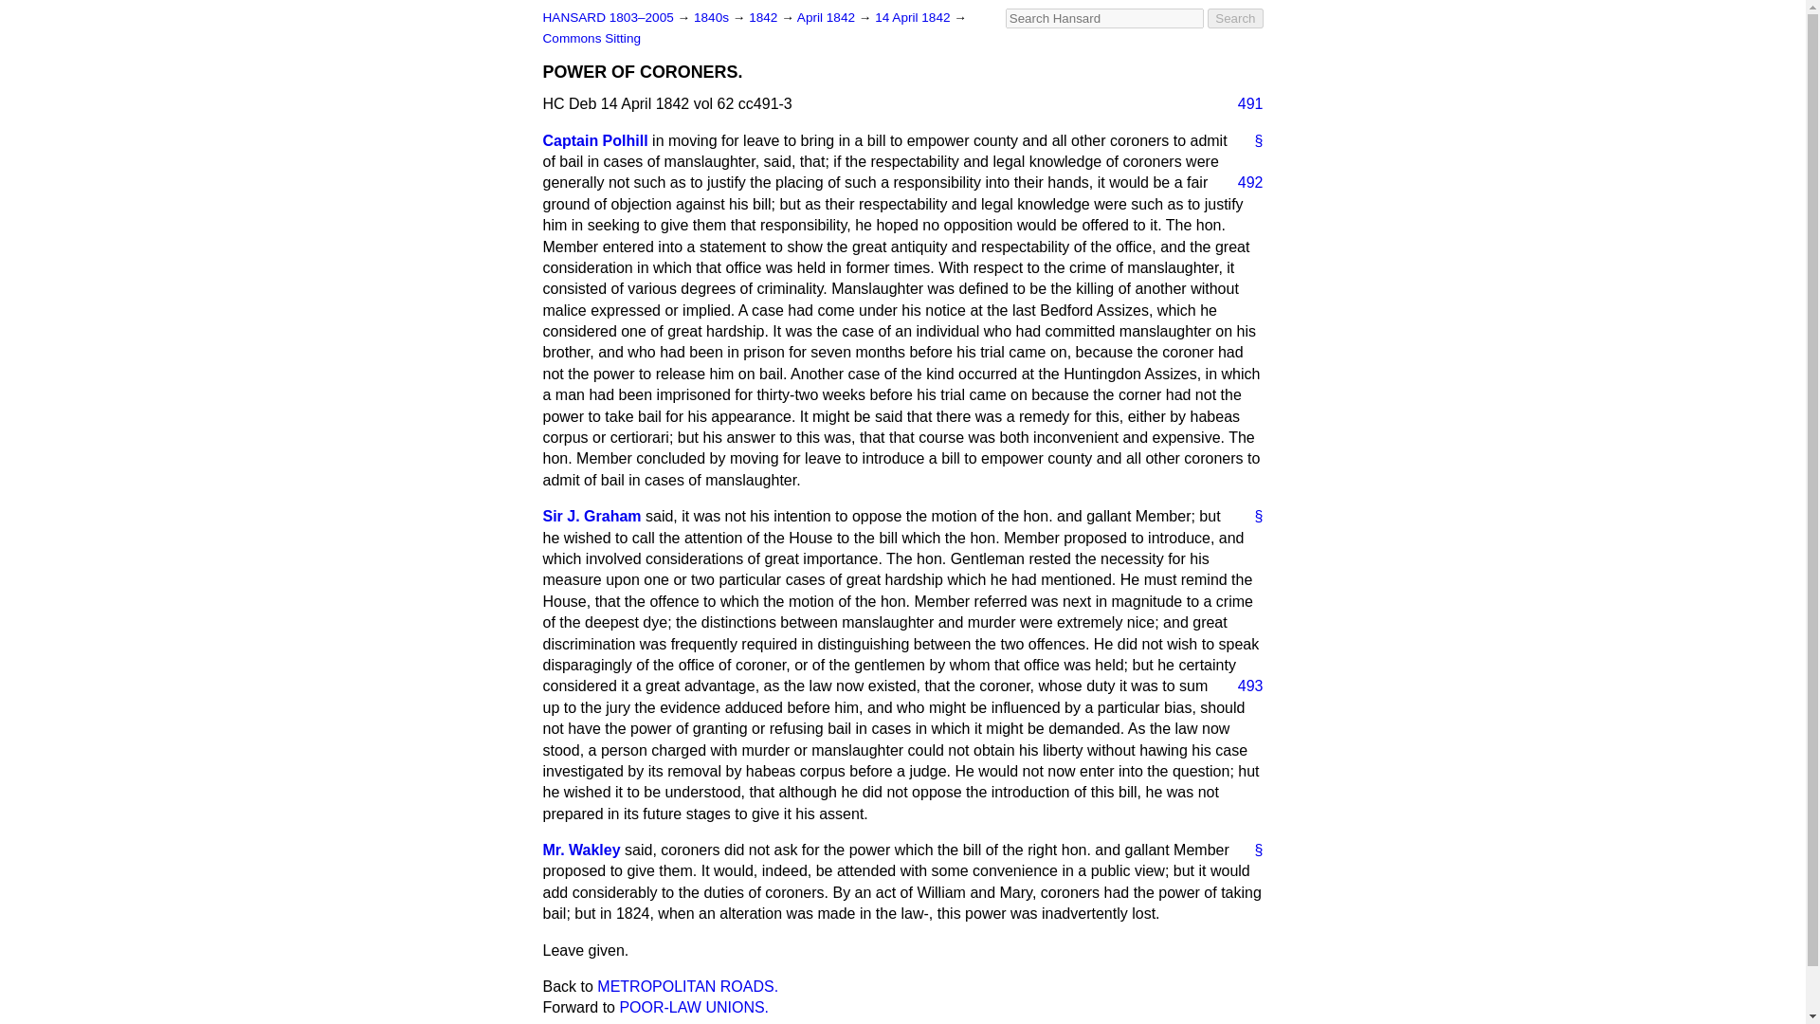 This screenshot has height=1024, width=1820. I want to click on Captain Polhill, so click(595, 140).